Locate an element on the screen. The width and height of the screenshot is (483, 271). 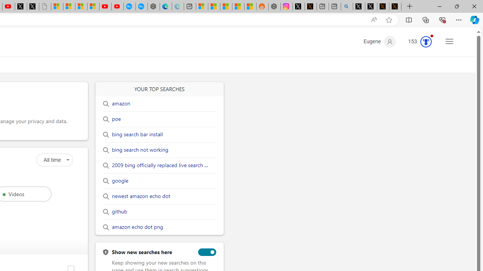
Profile / X is located at coordinates (358, 7).